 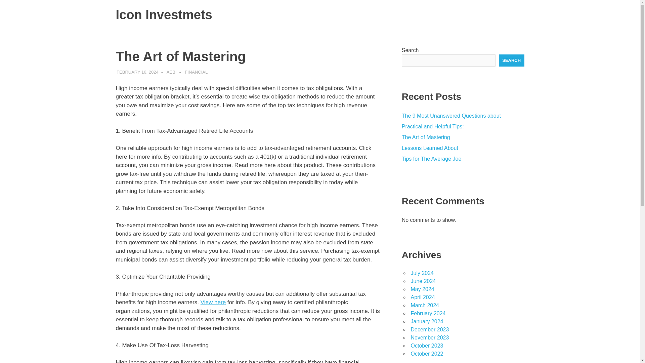 I want to click on Lessons Learned About, so click(x=430, y=148).